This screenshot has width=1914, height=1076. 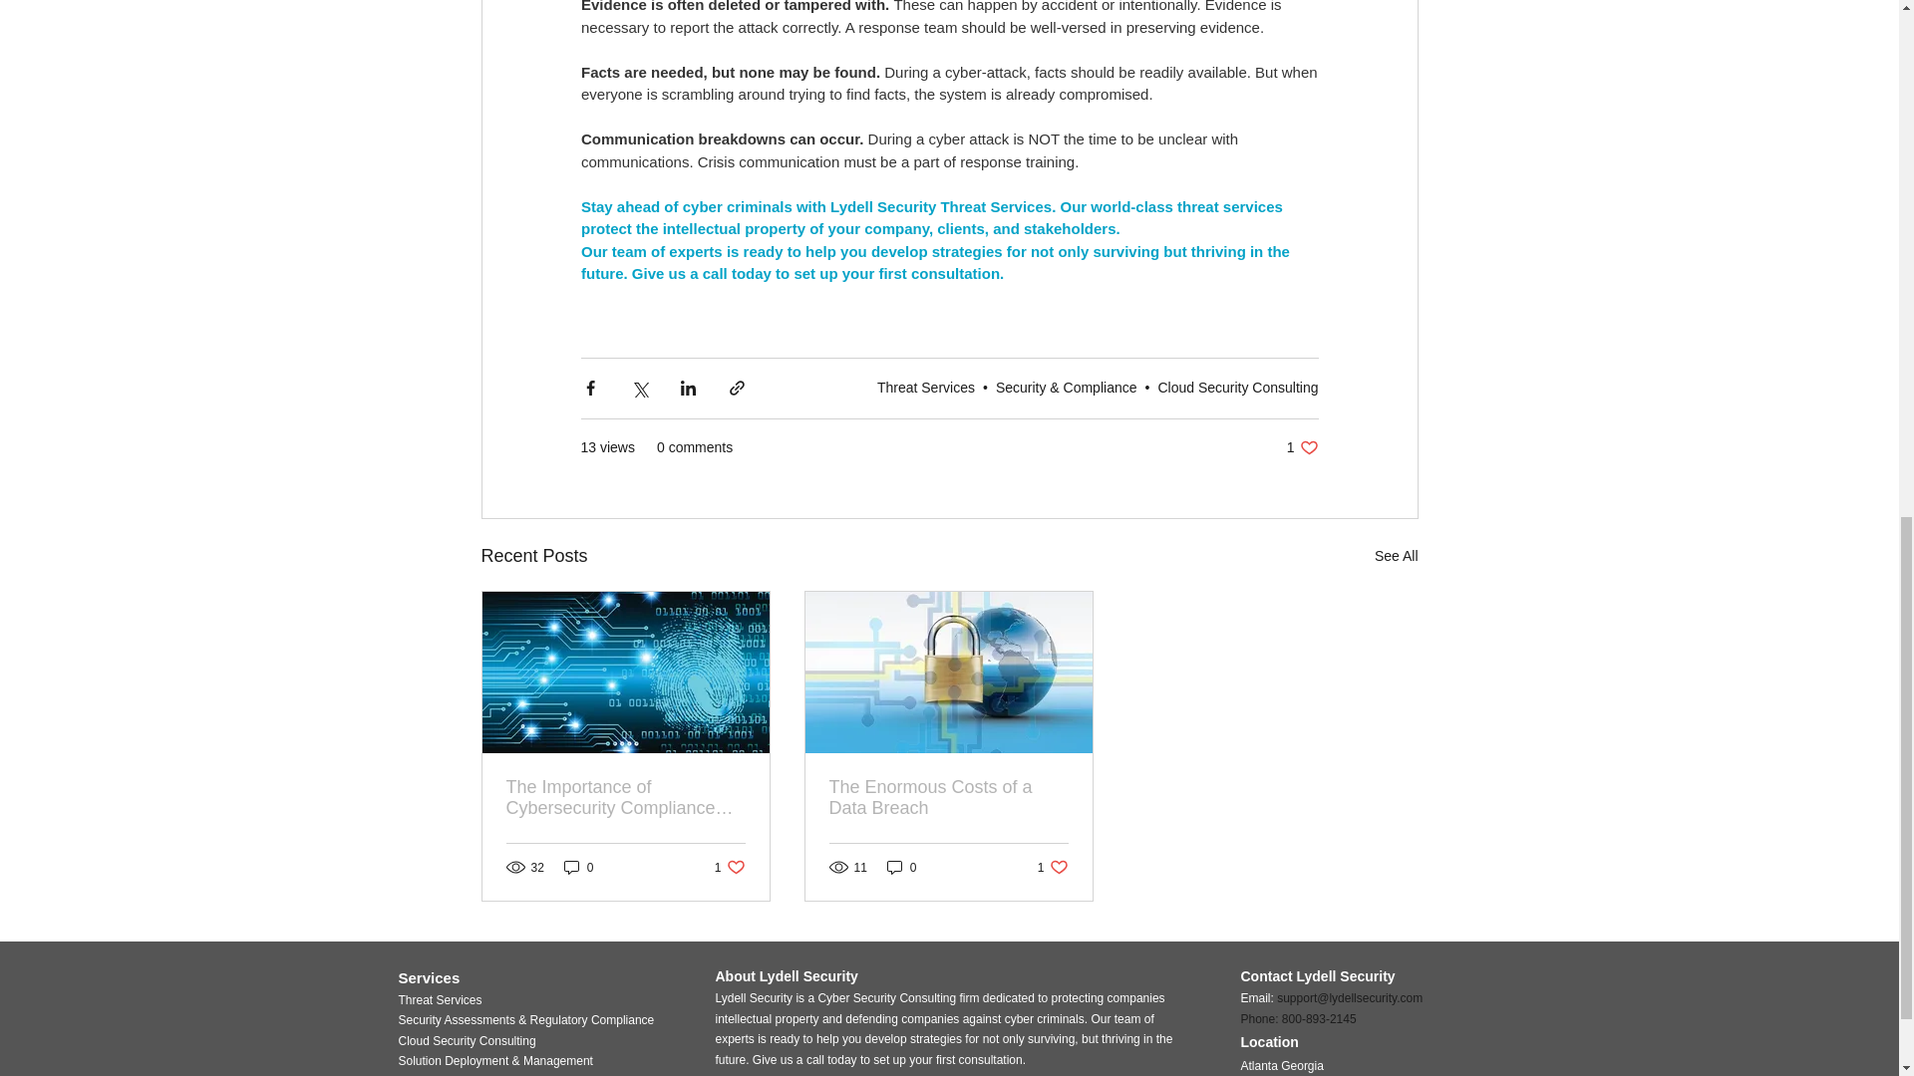 I want to click on 0, so click(x=1396, y=556).